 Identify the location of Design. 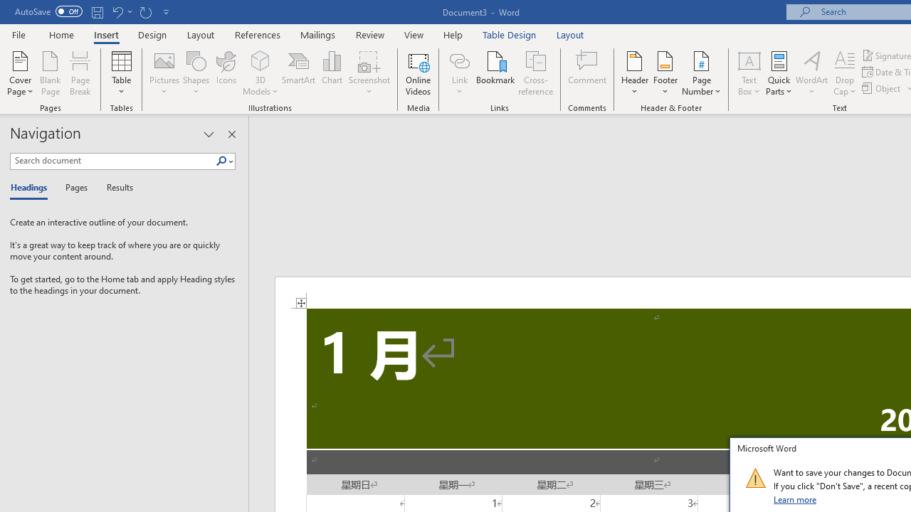
(152, 34).